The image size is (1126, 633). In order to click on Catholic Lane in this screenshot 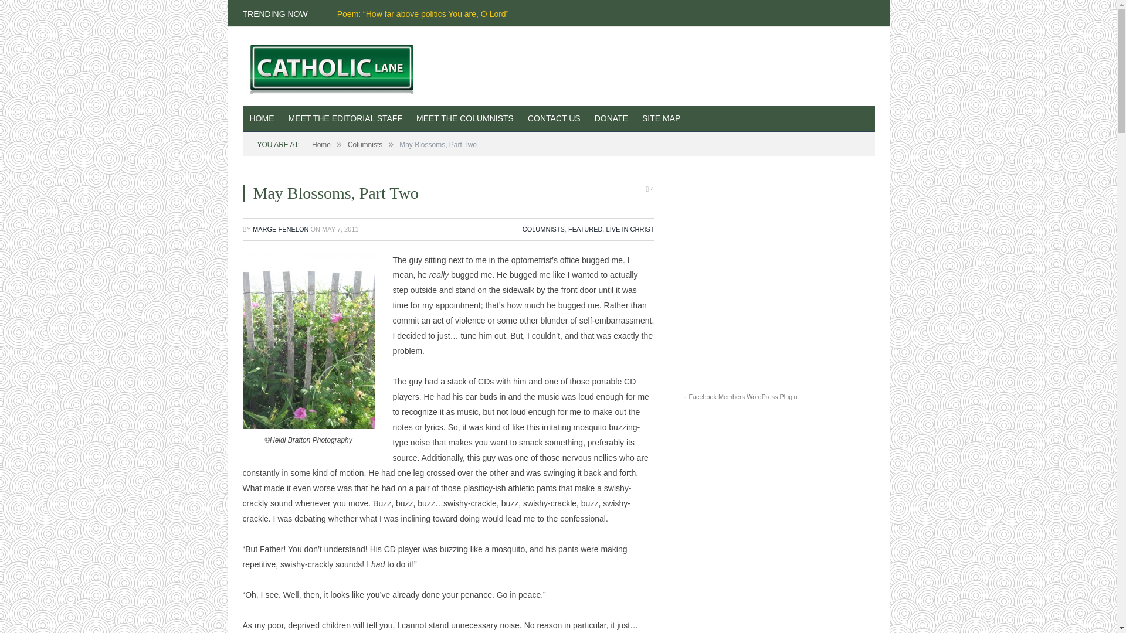, I will do `click(337, 66)`.